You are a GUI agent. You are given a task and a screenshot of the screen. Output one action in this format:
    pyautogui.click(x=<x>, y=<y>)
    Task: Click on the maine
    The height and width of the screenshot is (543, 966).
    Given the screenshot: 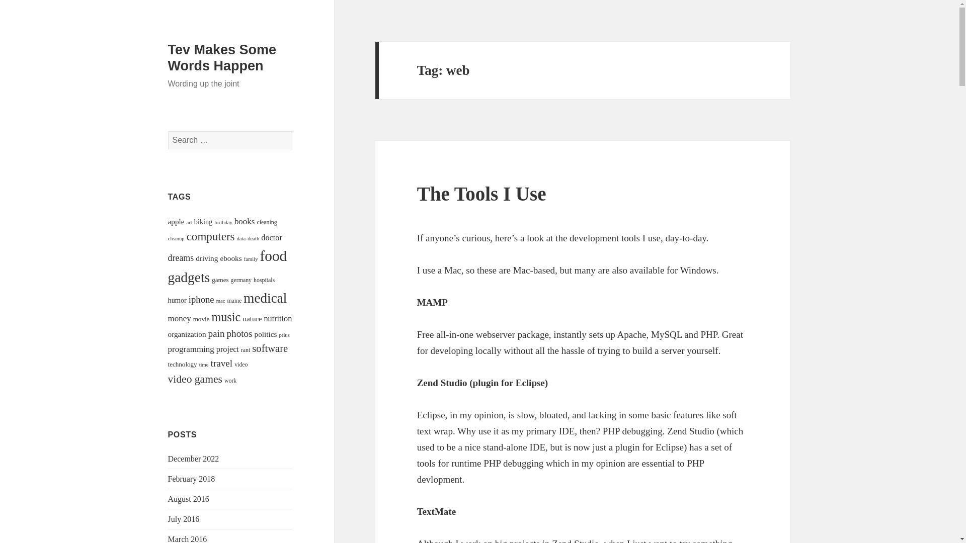 What is the action you would take?
    pyautogui.click(x=234, y=300)
    